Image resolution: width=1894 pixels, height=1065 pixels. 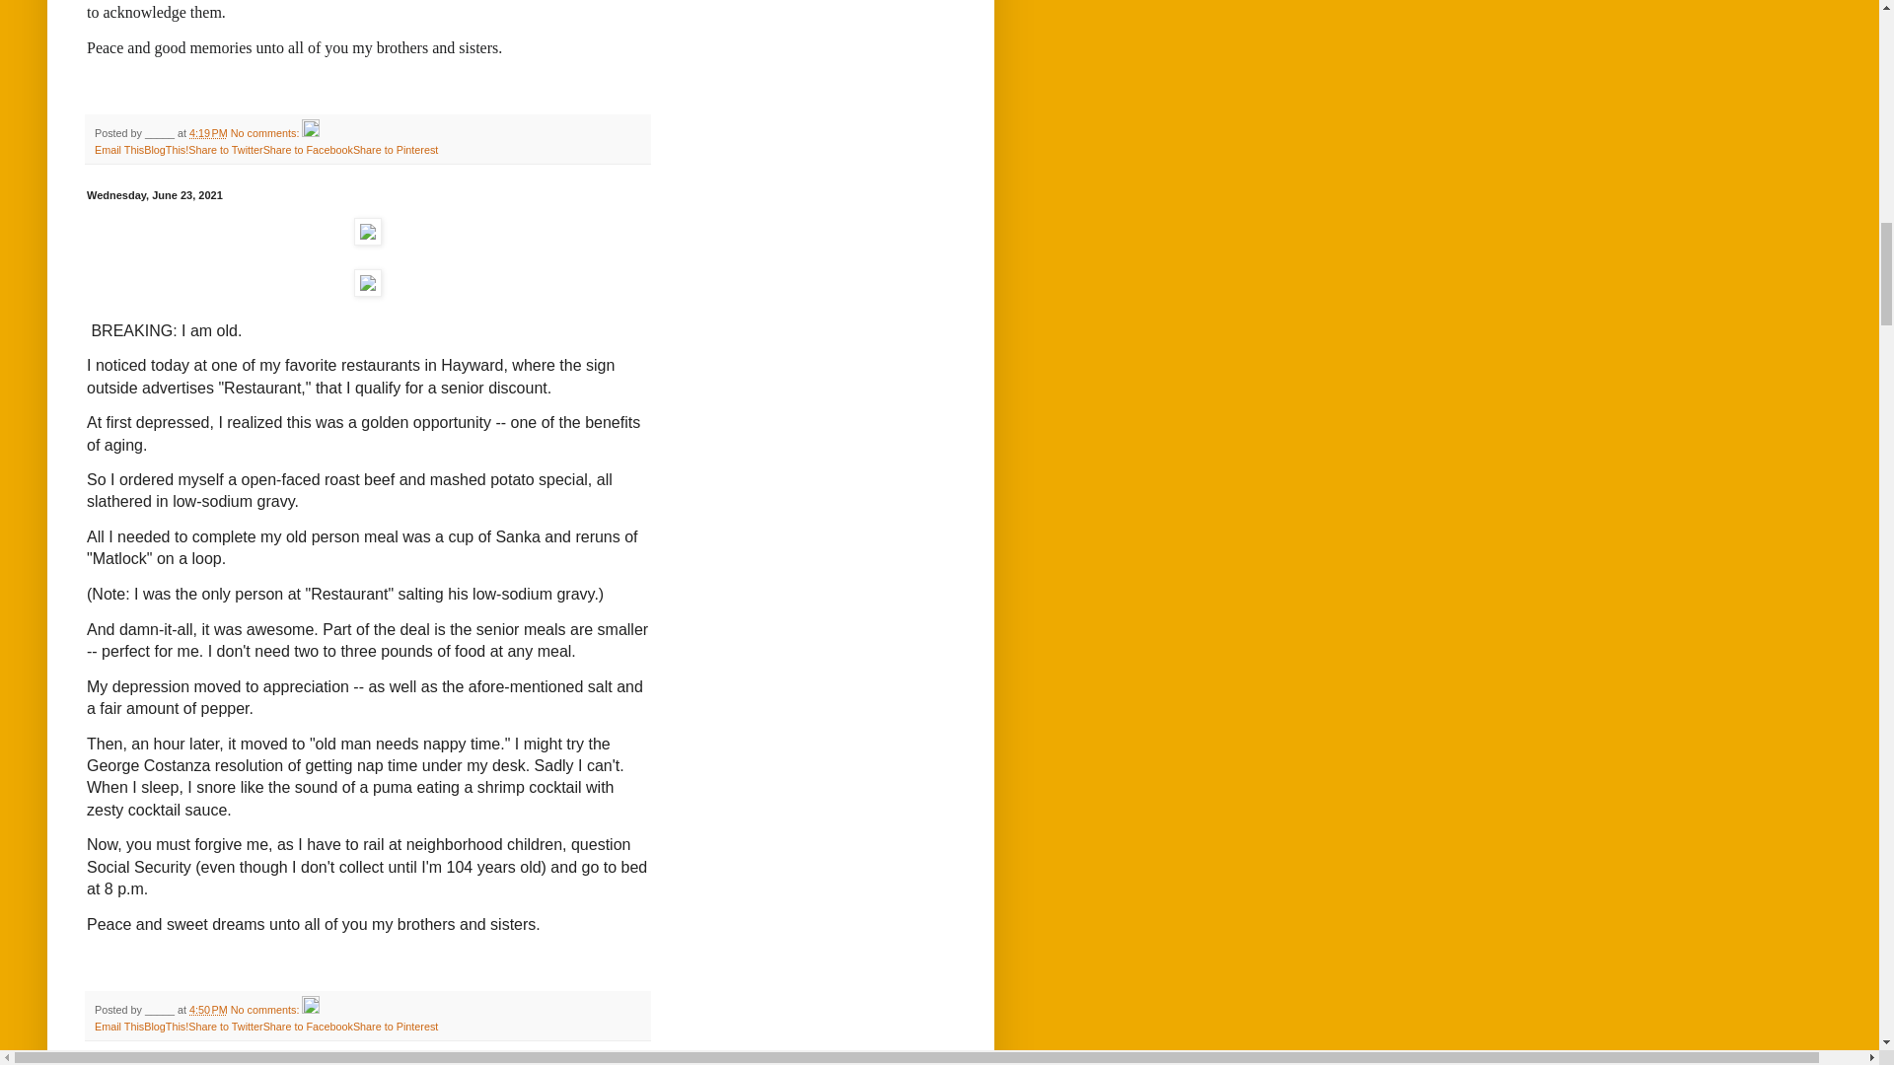 I want to click on Edit Post, so click(x=310, y=132).